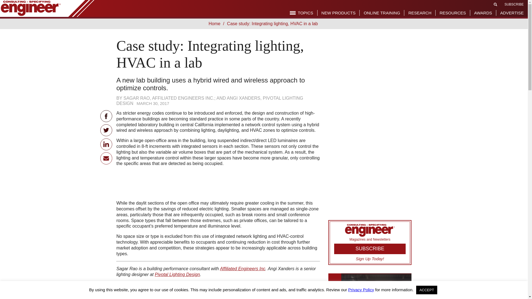 The image size is (532, 299). Describe the element at coordinates (243, 269) in the screenshot. I see `Affiliated Engineers Inc` at that location.